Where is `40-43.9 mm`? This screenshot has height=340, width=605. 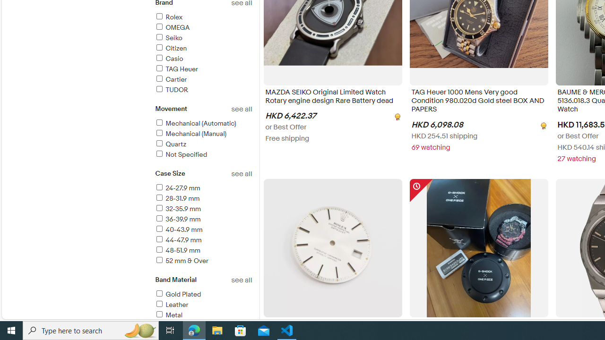
40-43.9 mm is located at coordinates (178, 229).